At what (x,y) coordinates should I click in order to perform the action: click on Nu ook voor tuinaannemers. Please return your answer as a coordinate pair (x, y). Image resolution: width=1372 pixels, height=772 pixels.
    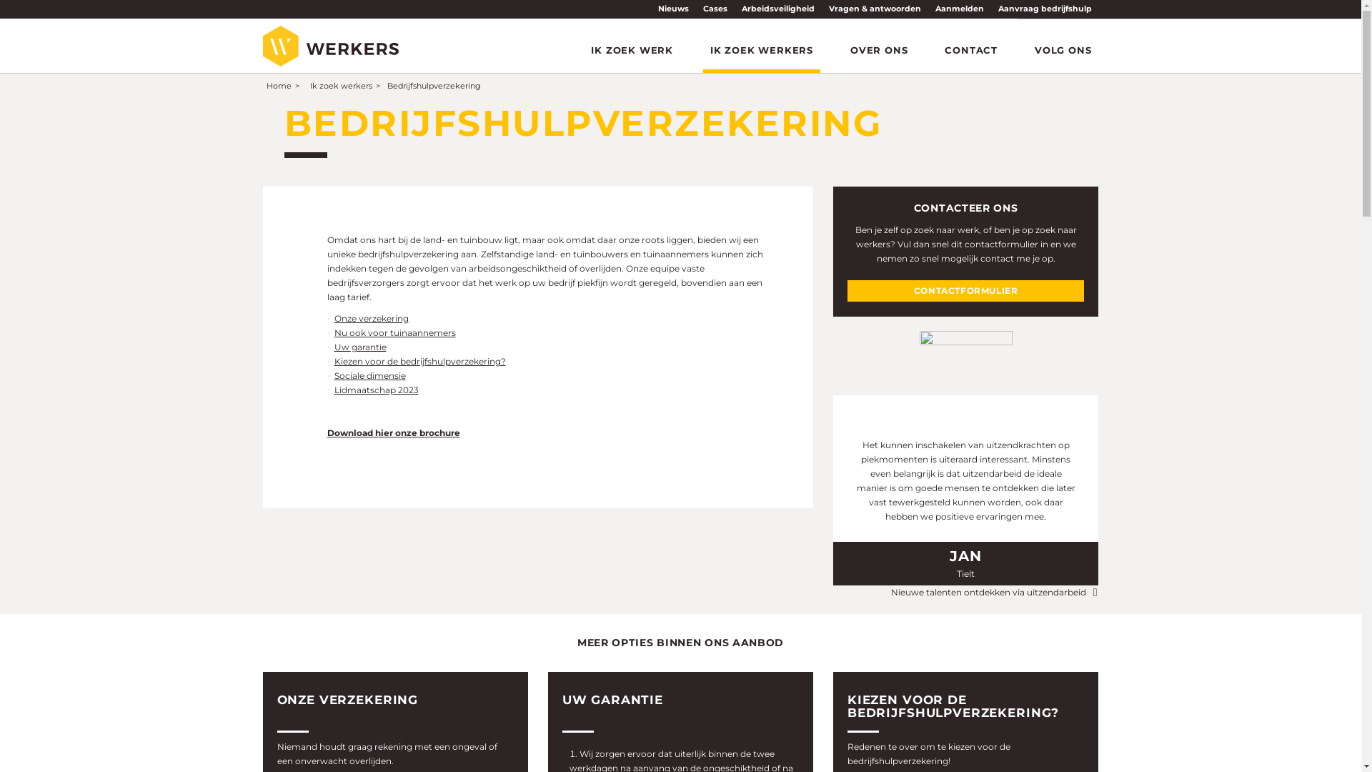
    Looking at the image, I should click on (395, 333).